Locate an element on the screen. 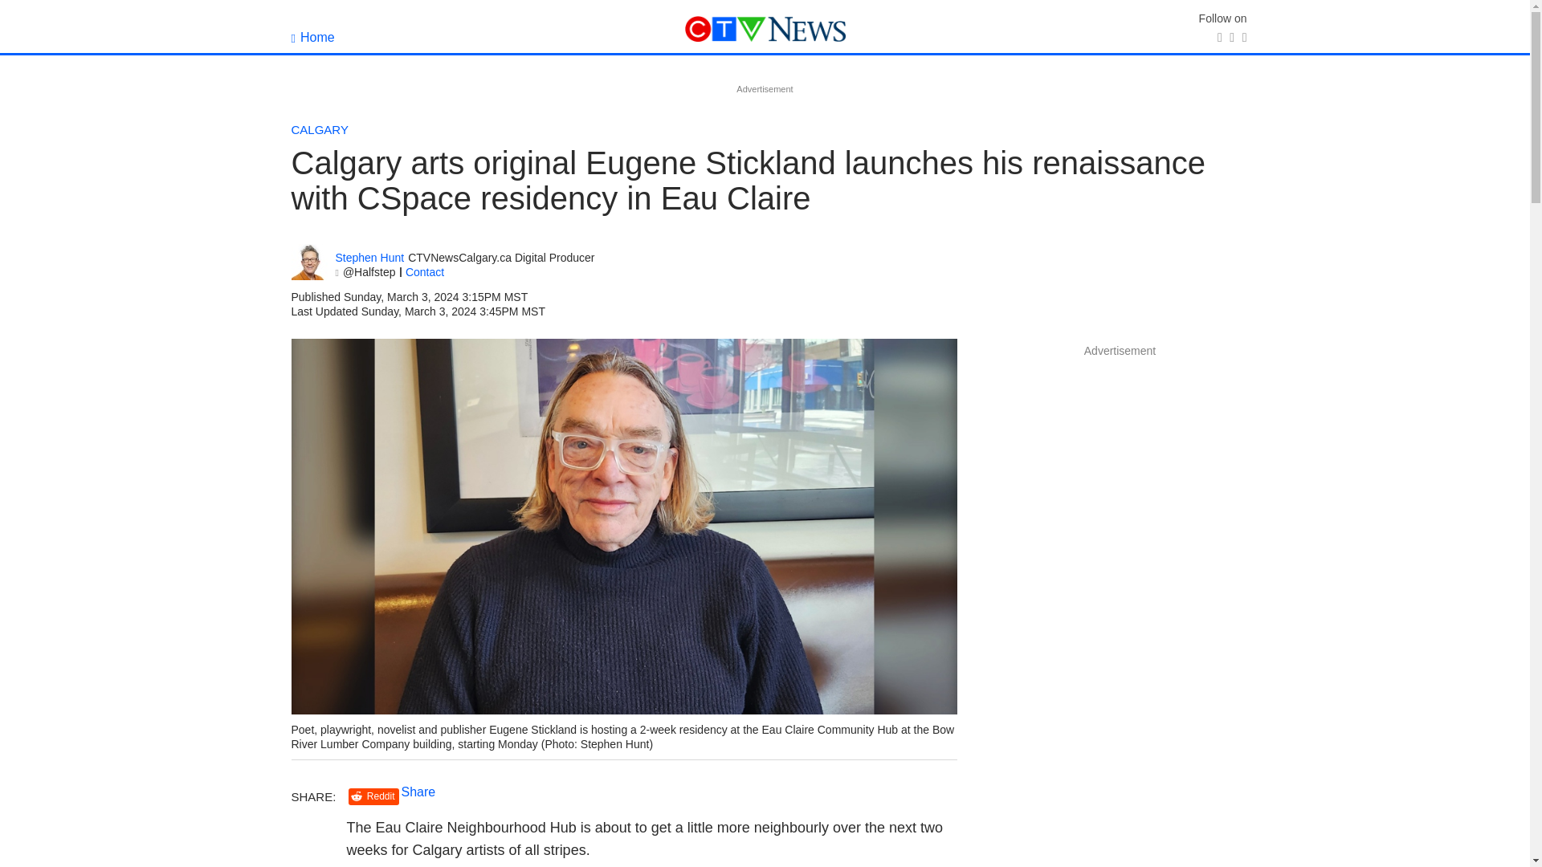 The height and width of the screenshot is (867, 1542). Contact is located at coordinates (424, 271).